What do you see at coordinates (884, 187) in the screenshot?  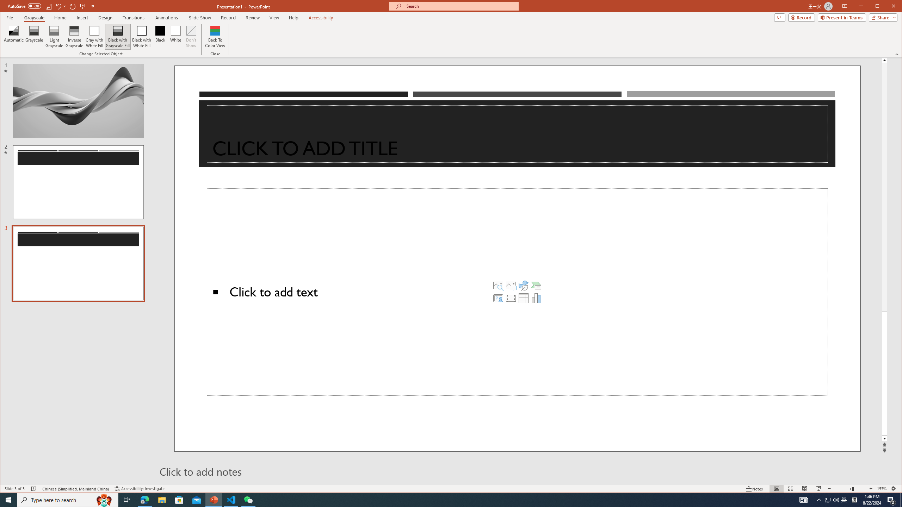 I see `Page up` at bounding box center [884, 187].